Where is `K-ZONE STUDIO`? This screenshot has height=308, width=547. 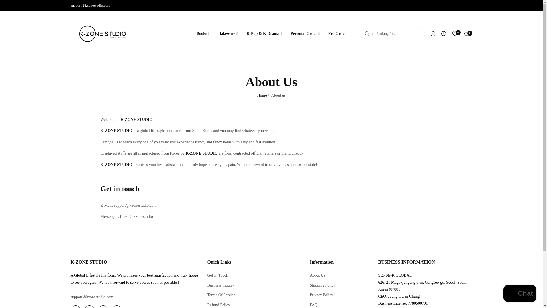
K-ZONE STUDIO is located at coordinates (103, 34).